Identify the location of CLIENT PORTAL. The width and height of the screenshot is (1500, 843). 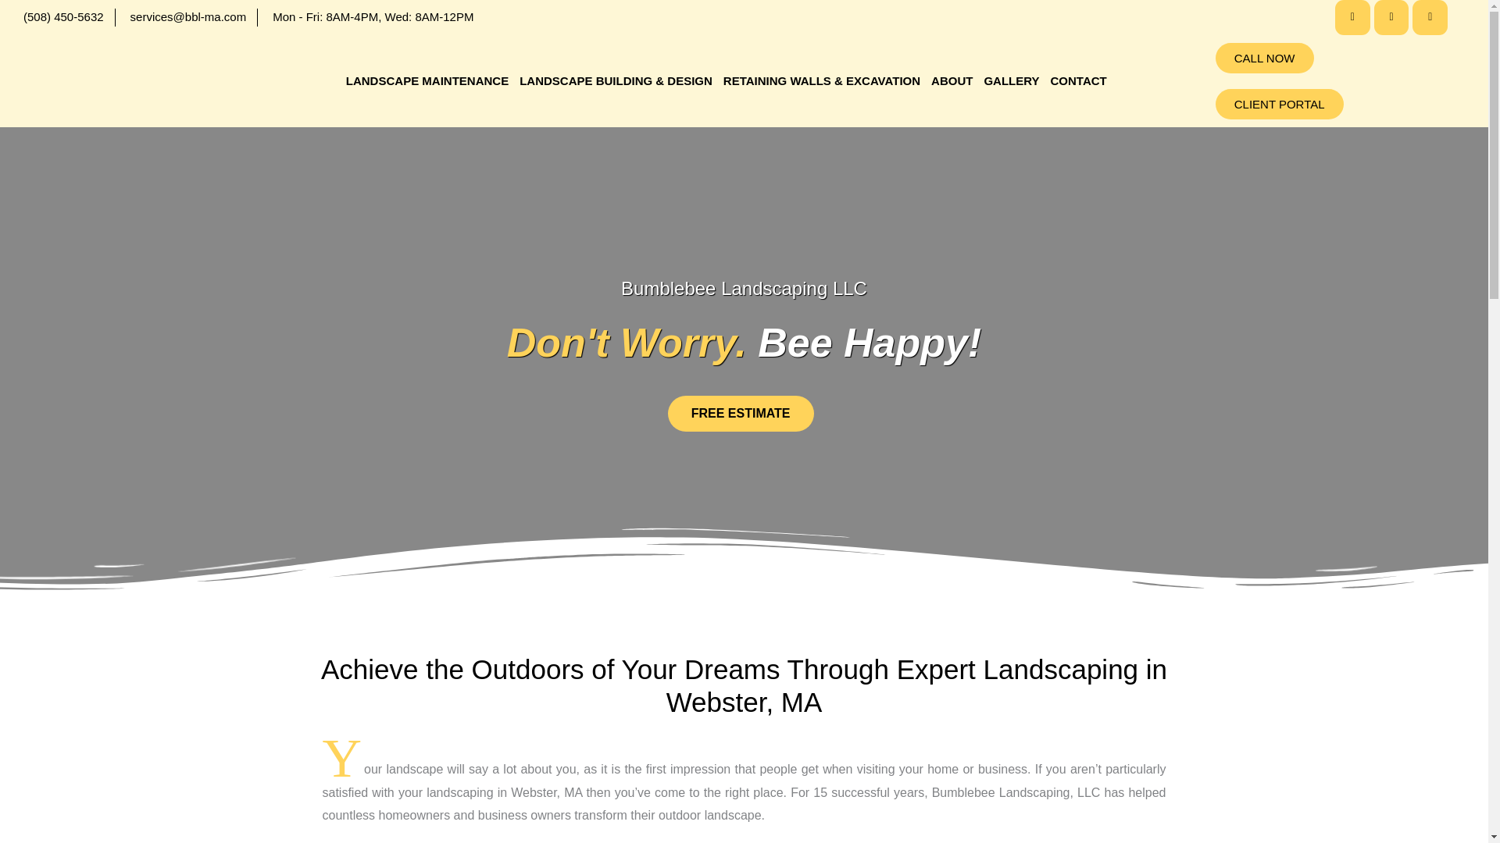
(1280, 105).